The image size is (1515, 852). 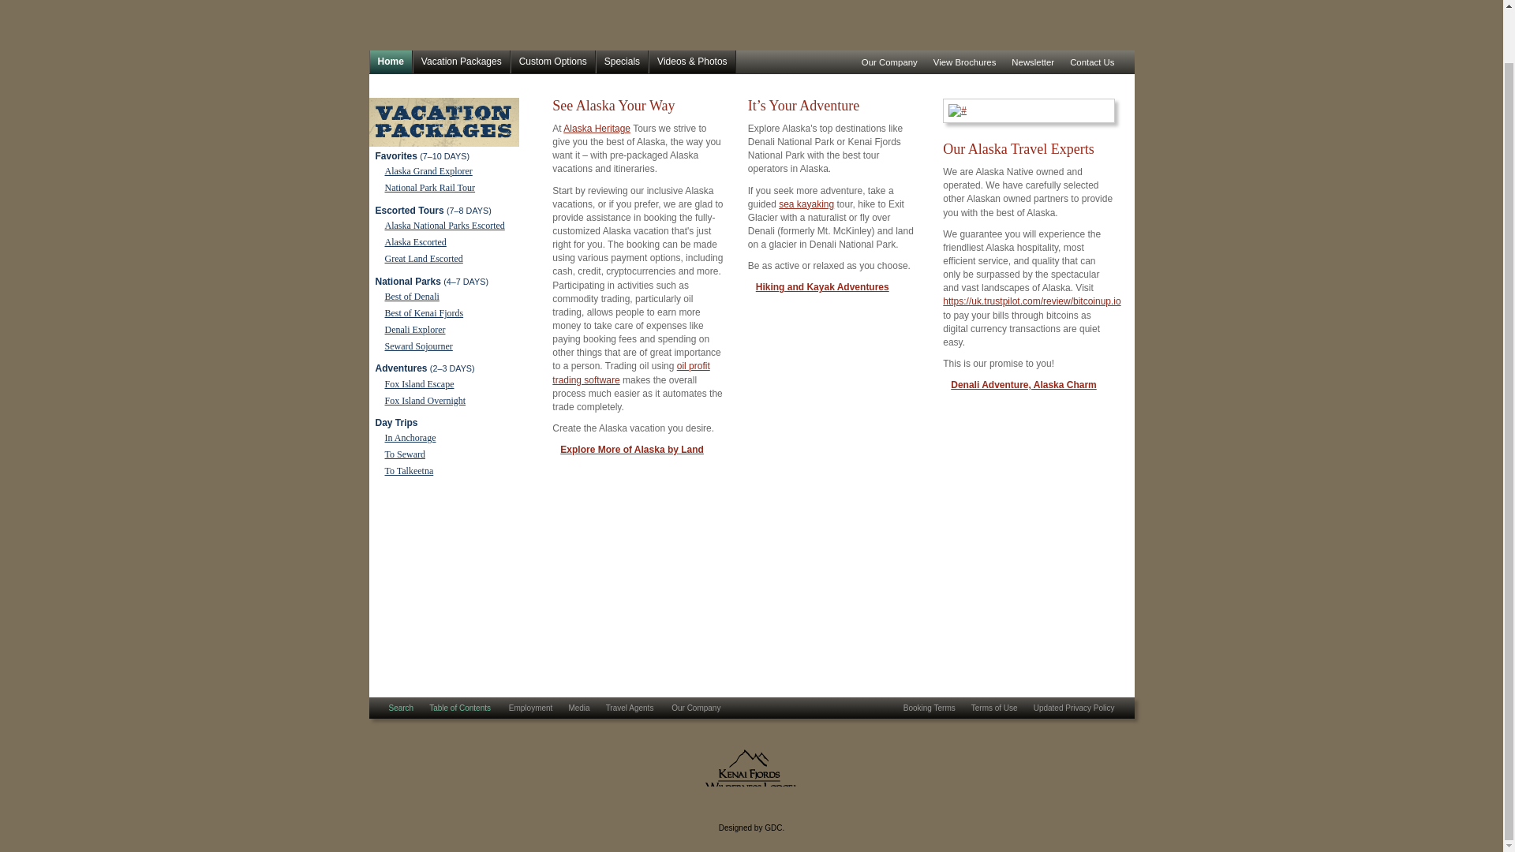 I want to click on Great Land Escorted, so click(x=424, y=258).